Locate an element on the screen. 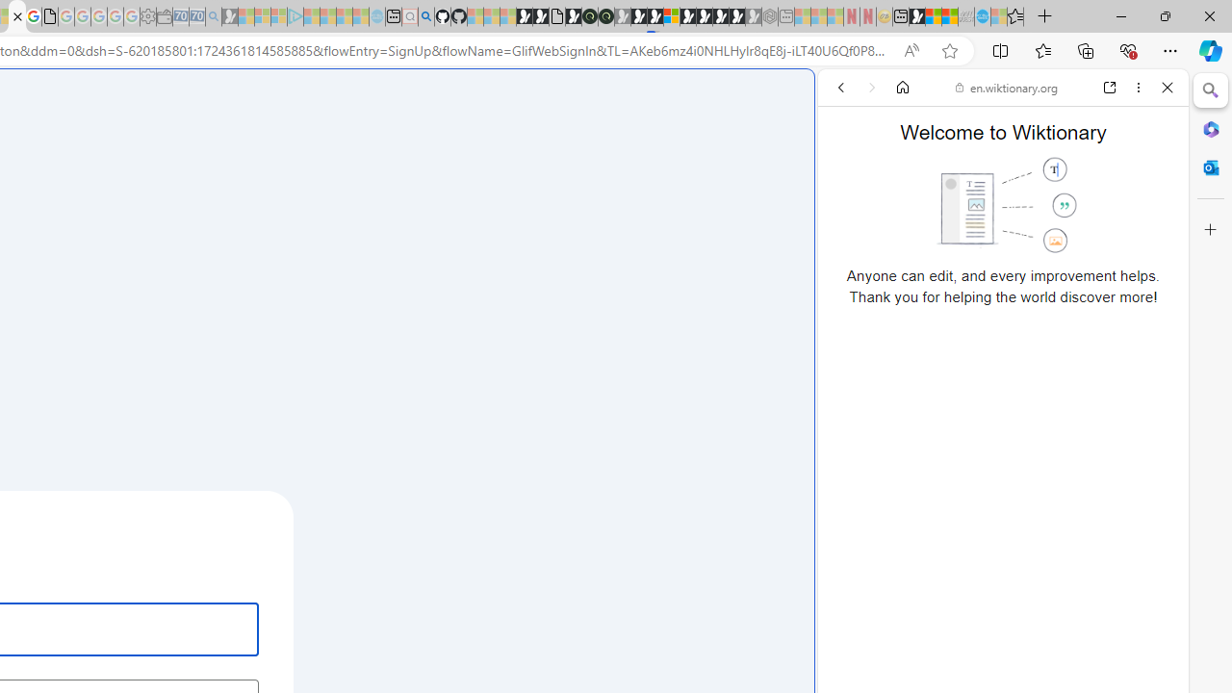 The height and width of the screenshot is (693, 1232). Tabs you've opened is located at coordinates (266, 256).